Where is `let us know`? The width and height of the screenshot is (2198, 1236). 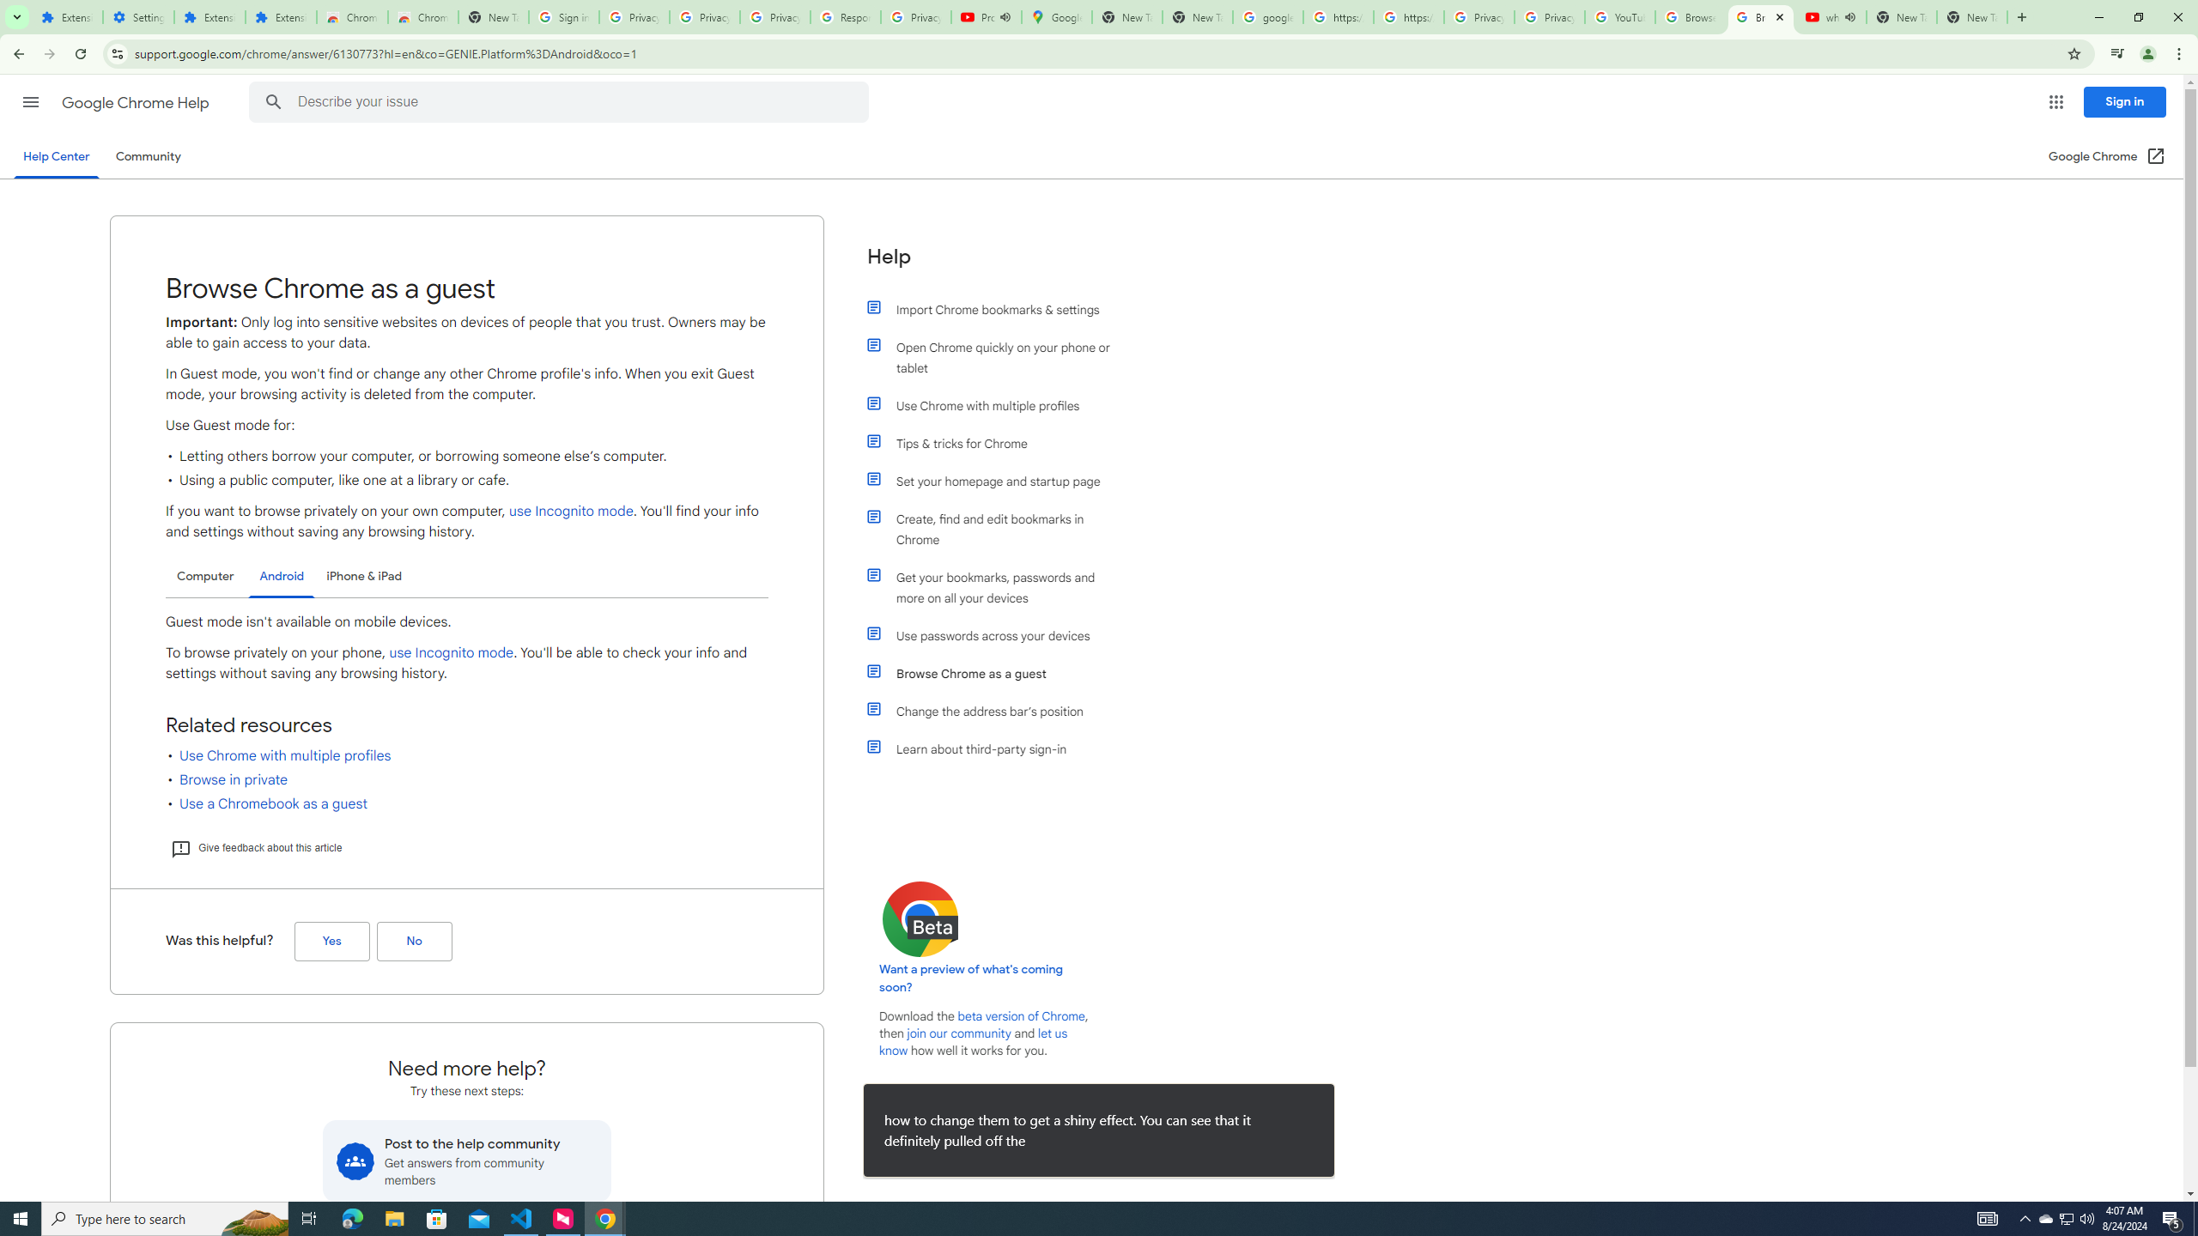 let us know is located at coordinates (974, 1042).